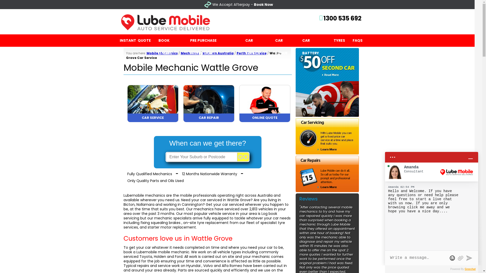  I want to click on Hyundai, so click(193, 266).